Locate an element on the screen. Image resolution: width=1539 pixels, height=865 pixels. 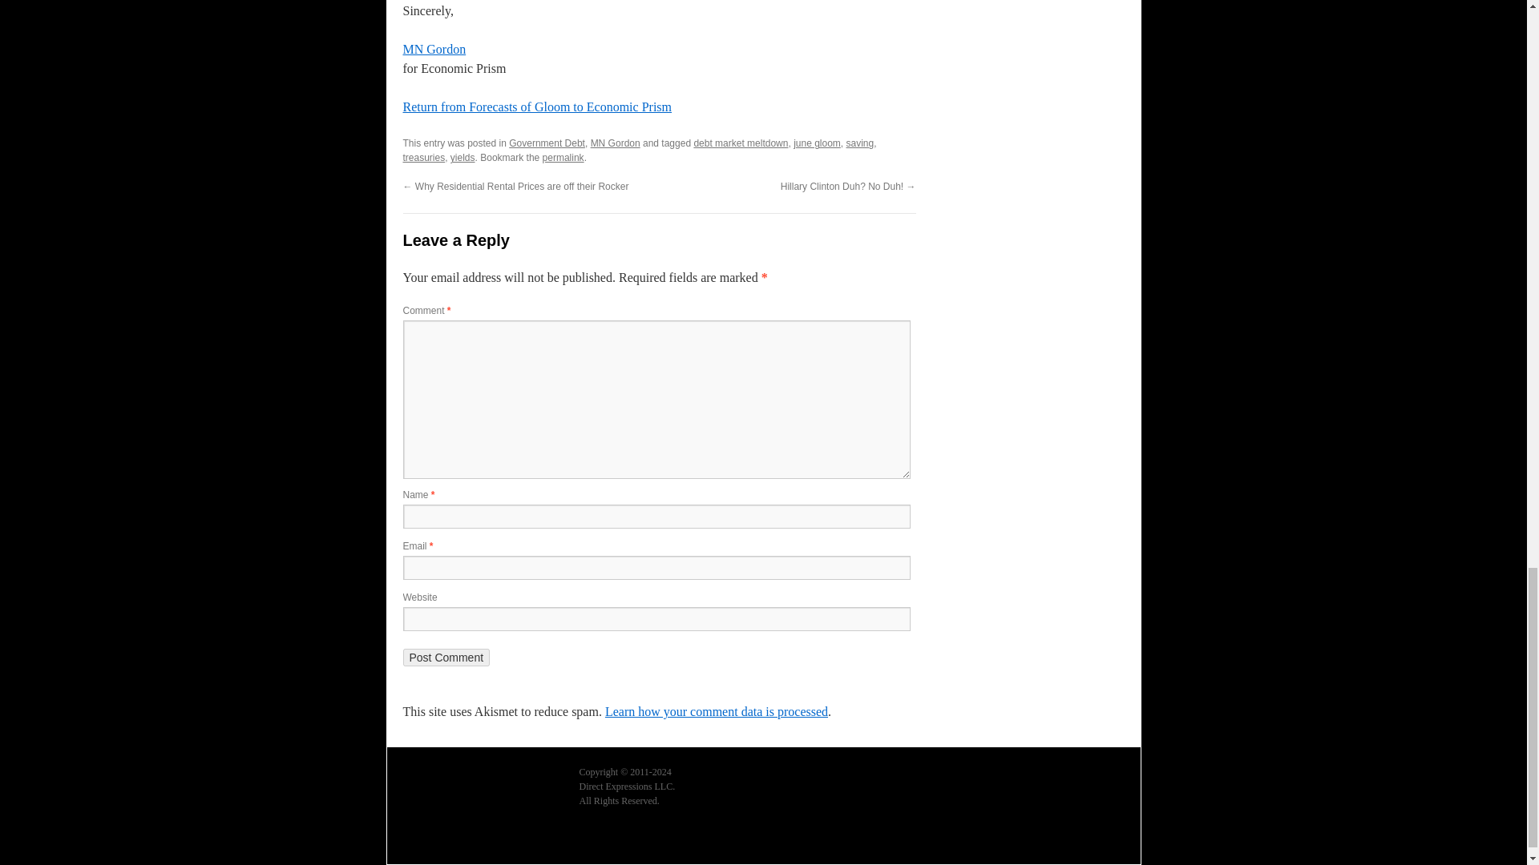
MN Gordon is located at coordinates (616, 143).